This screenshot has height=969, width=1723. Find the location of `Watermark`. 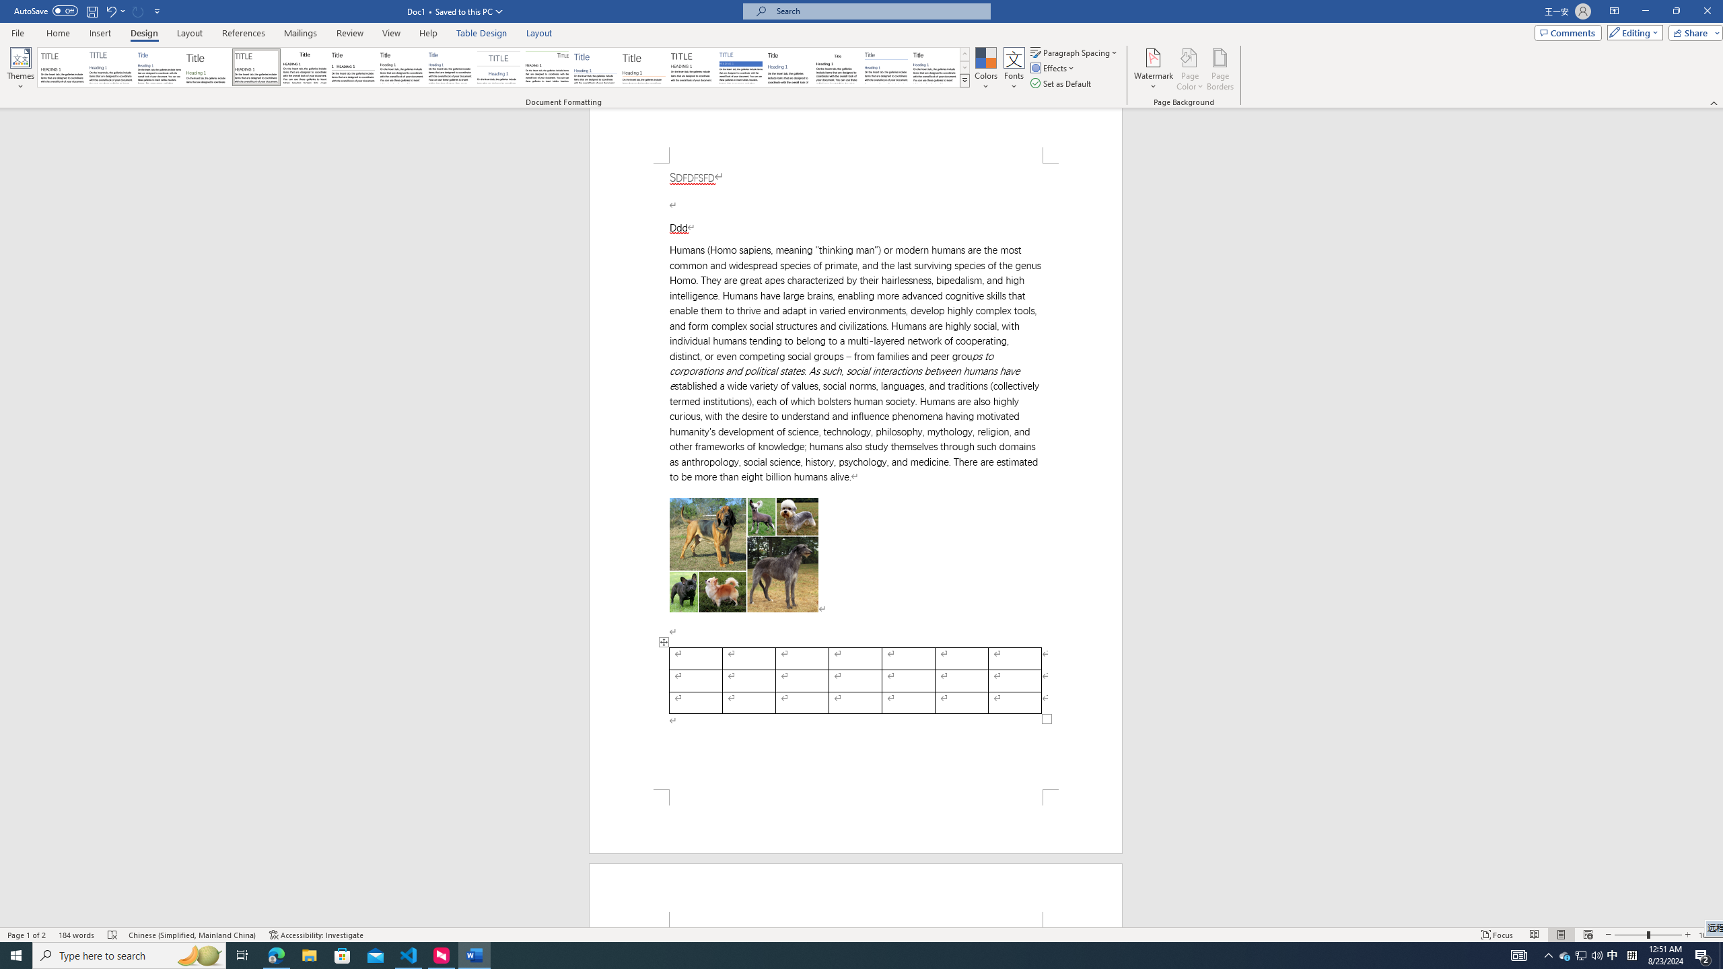

Watermark is located at coordinates (1153, 69).